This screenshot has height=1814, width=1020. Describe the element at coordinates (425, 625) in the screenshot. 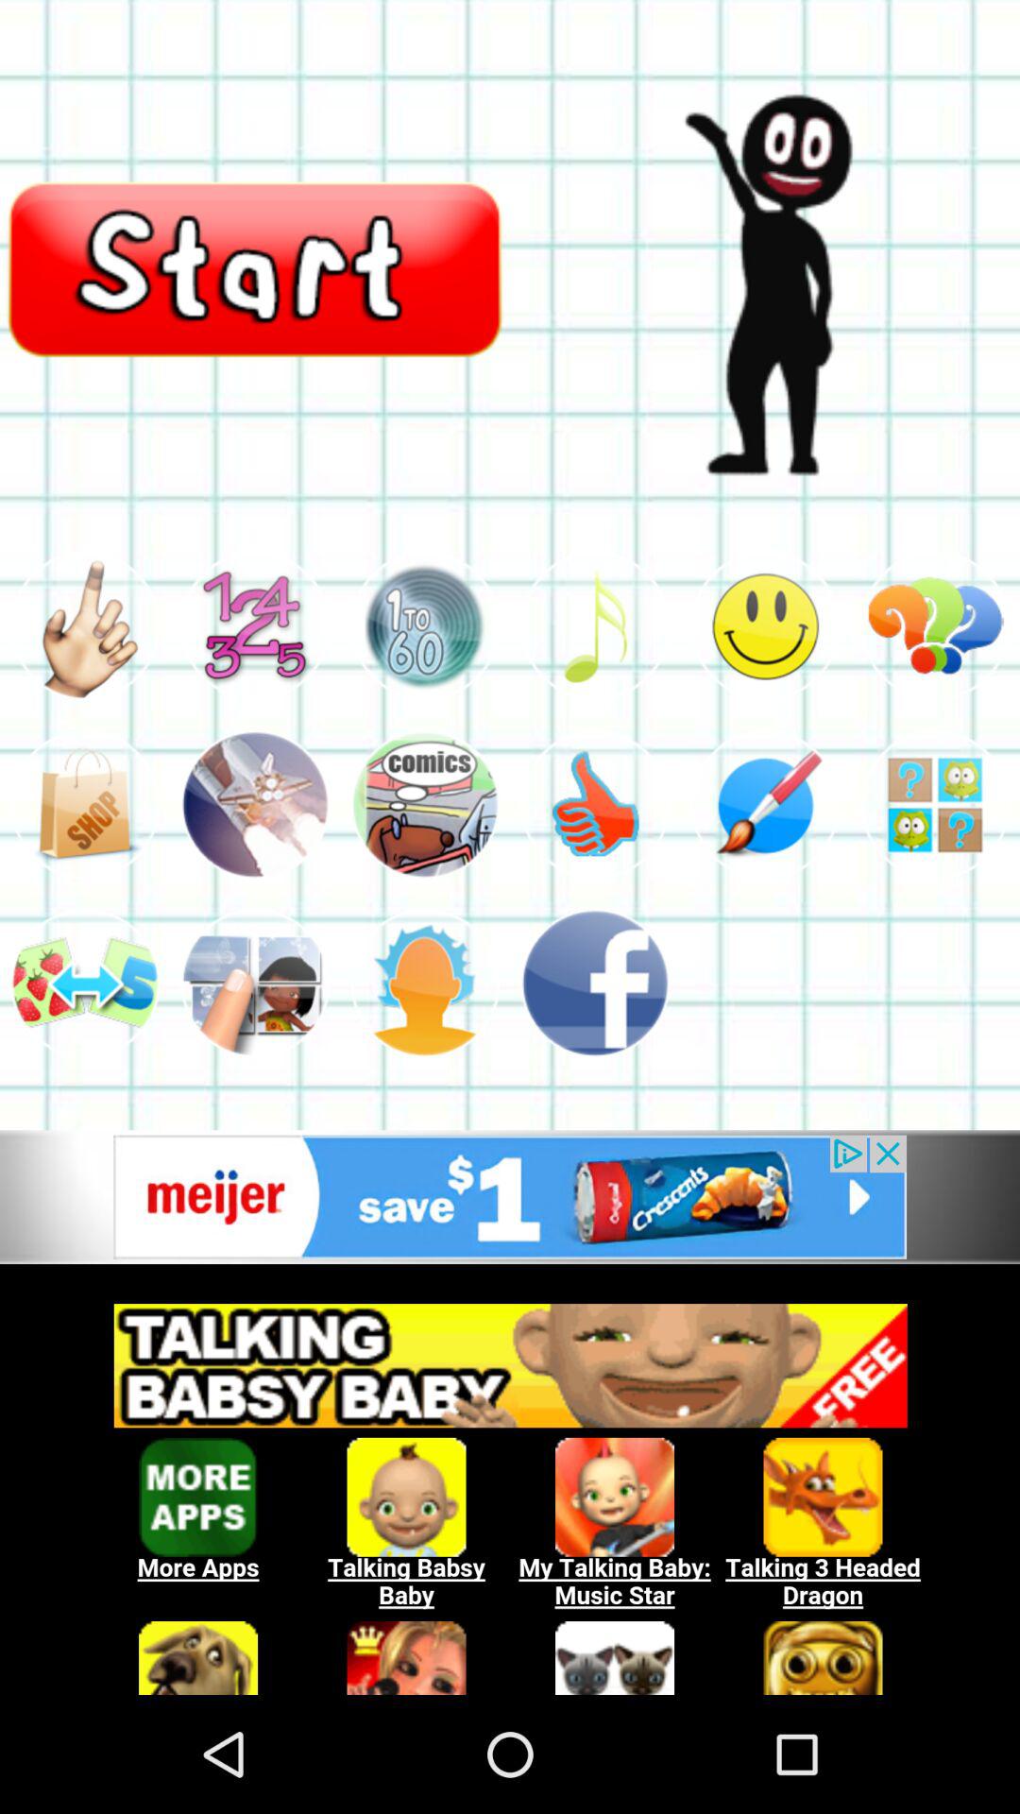

I see `stickman games comedy jokes` at that location.